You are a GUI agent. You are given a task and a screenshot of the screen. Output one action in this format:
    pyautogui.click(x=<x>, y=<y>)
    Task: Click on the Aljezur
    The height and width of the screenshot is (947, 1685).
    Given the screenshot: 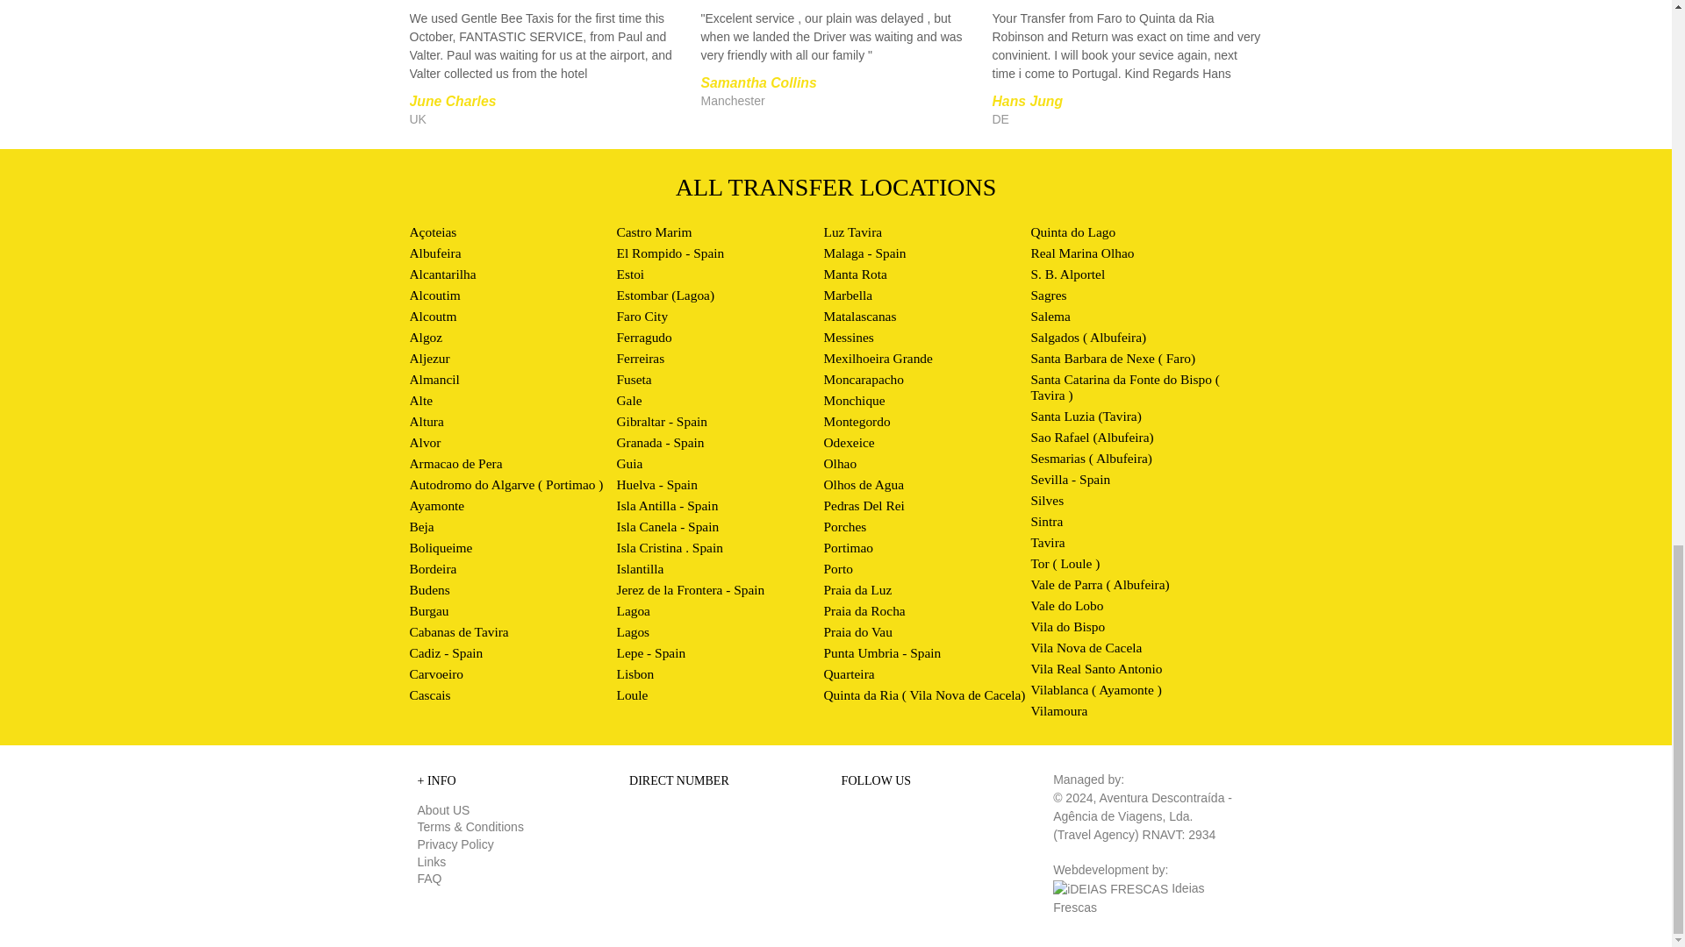 What is the action you would take?
    pyautogui.click(x=429, y=358)
    